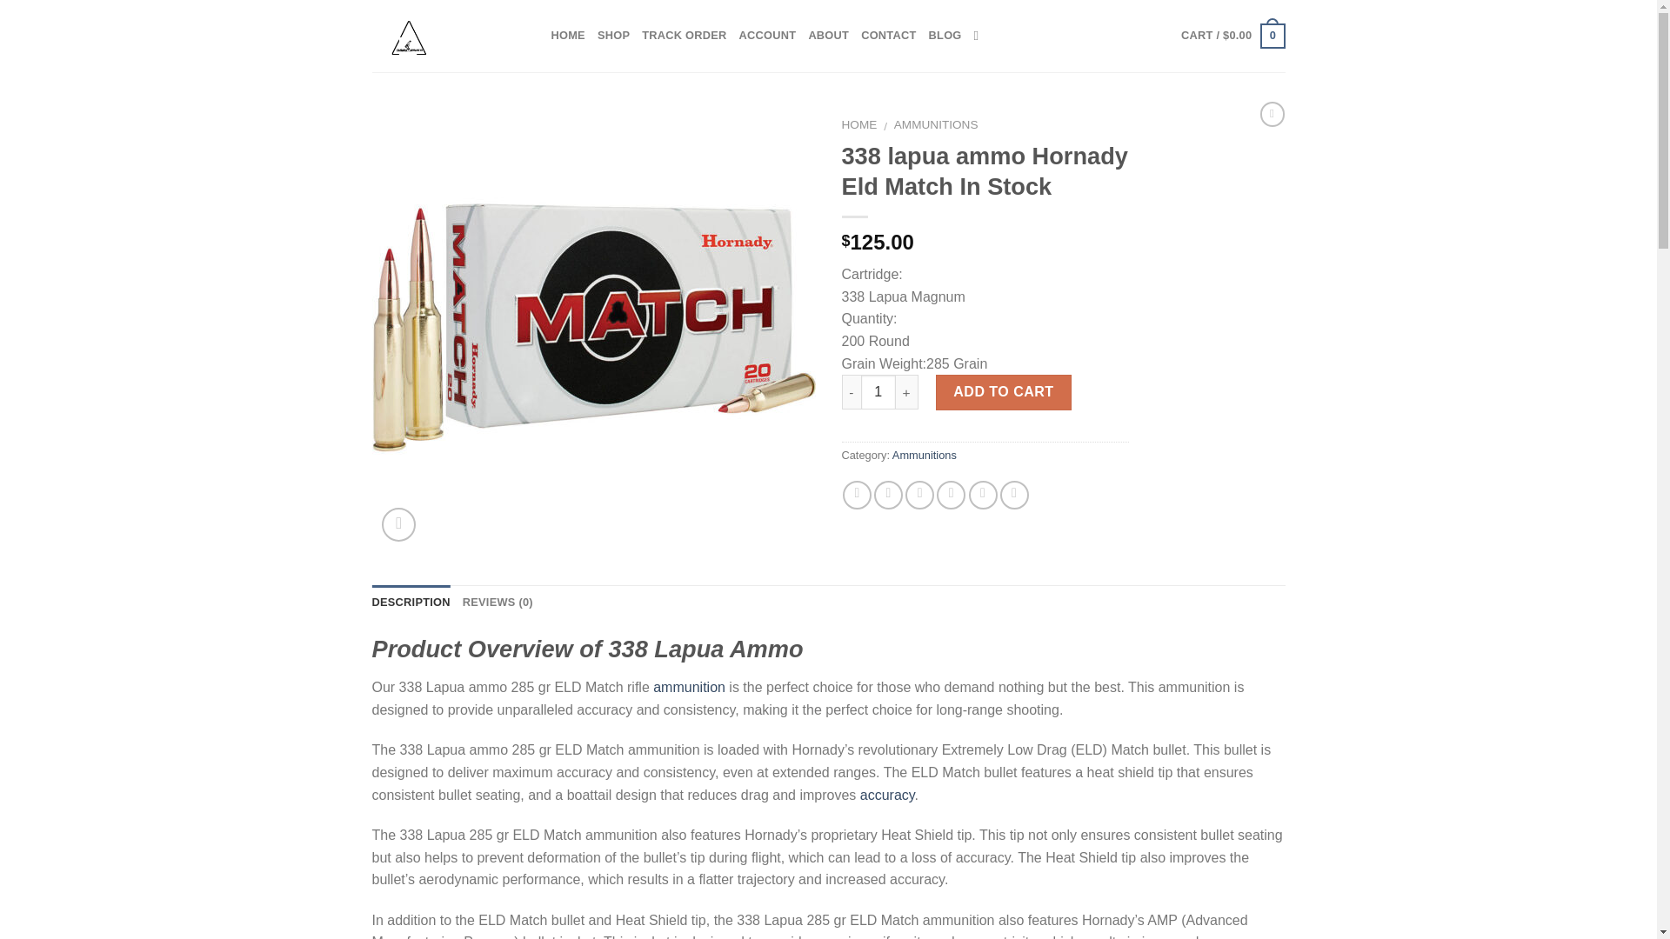 The height and width of the screenshot is (939, 1670). Describe the element at coordinates (1232, 37) in the screenshot. I see `Cart` at that location.